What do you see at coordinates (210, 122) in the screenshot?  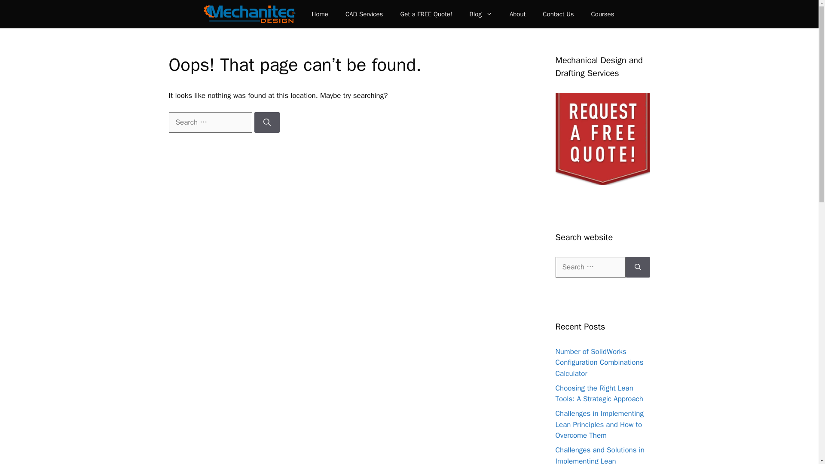 I see `Search for:` at bounding box center [210, 122].